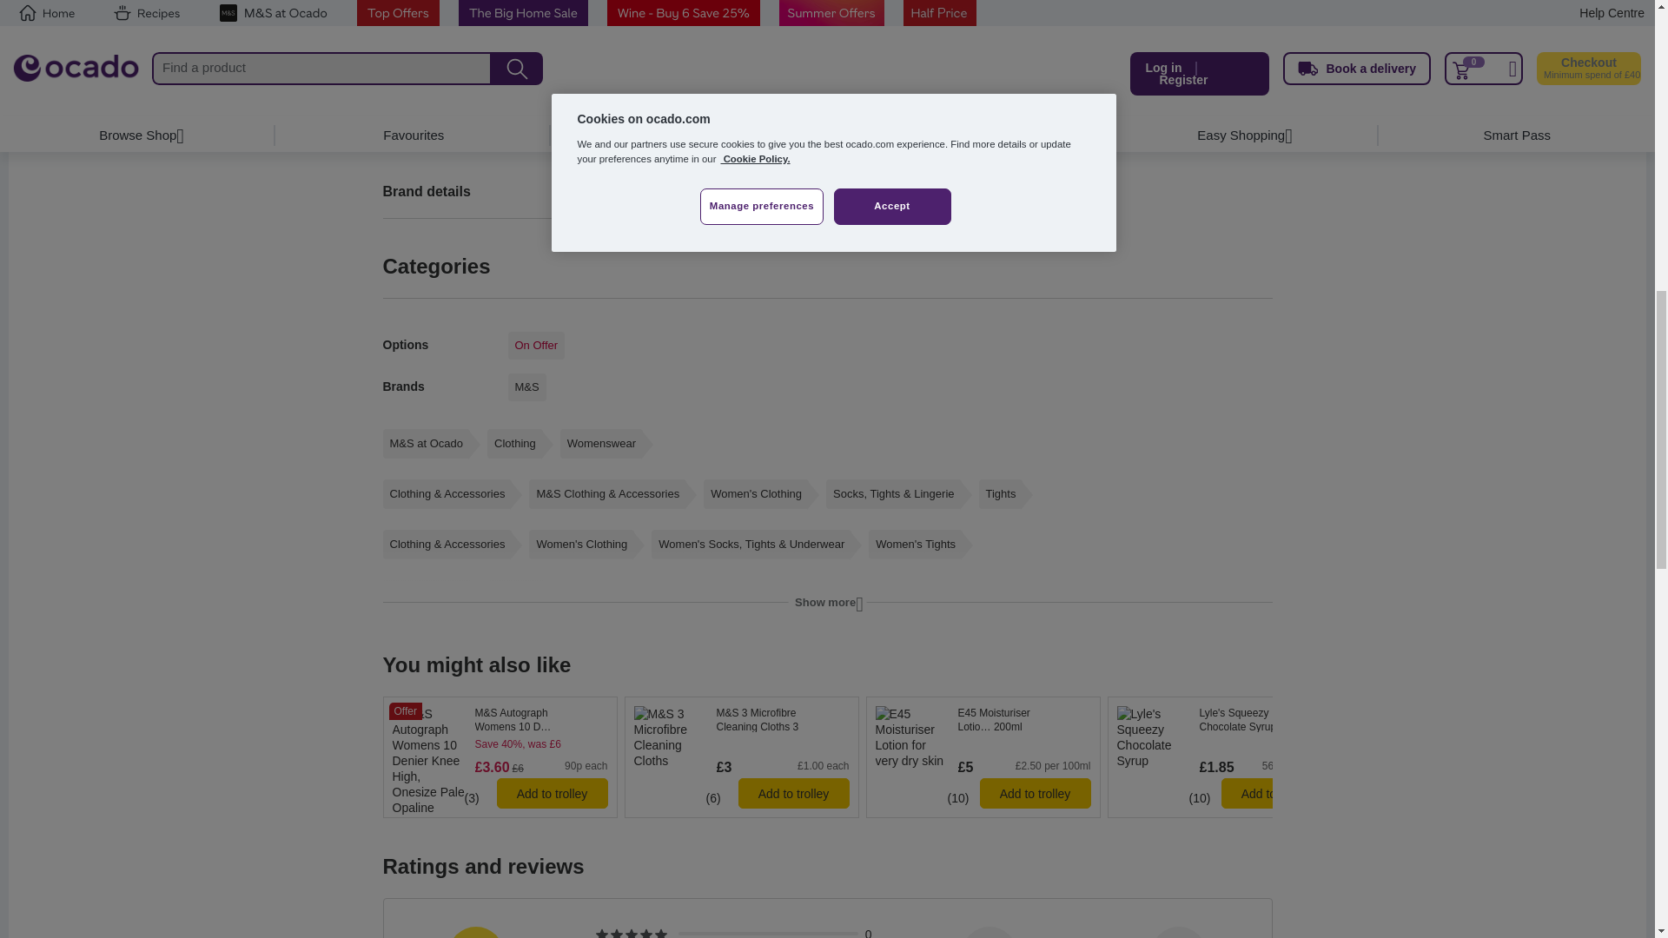 This screenshot has width=1668, height=938. Describe the element at coordinates (646, 797) in the screenshot. I see `Reviews 1.70 out of 5` at that location.